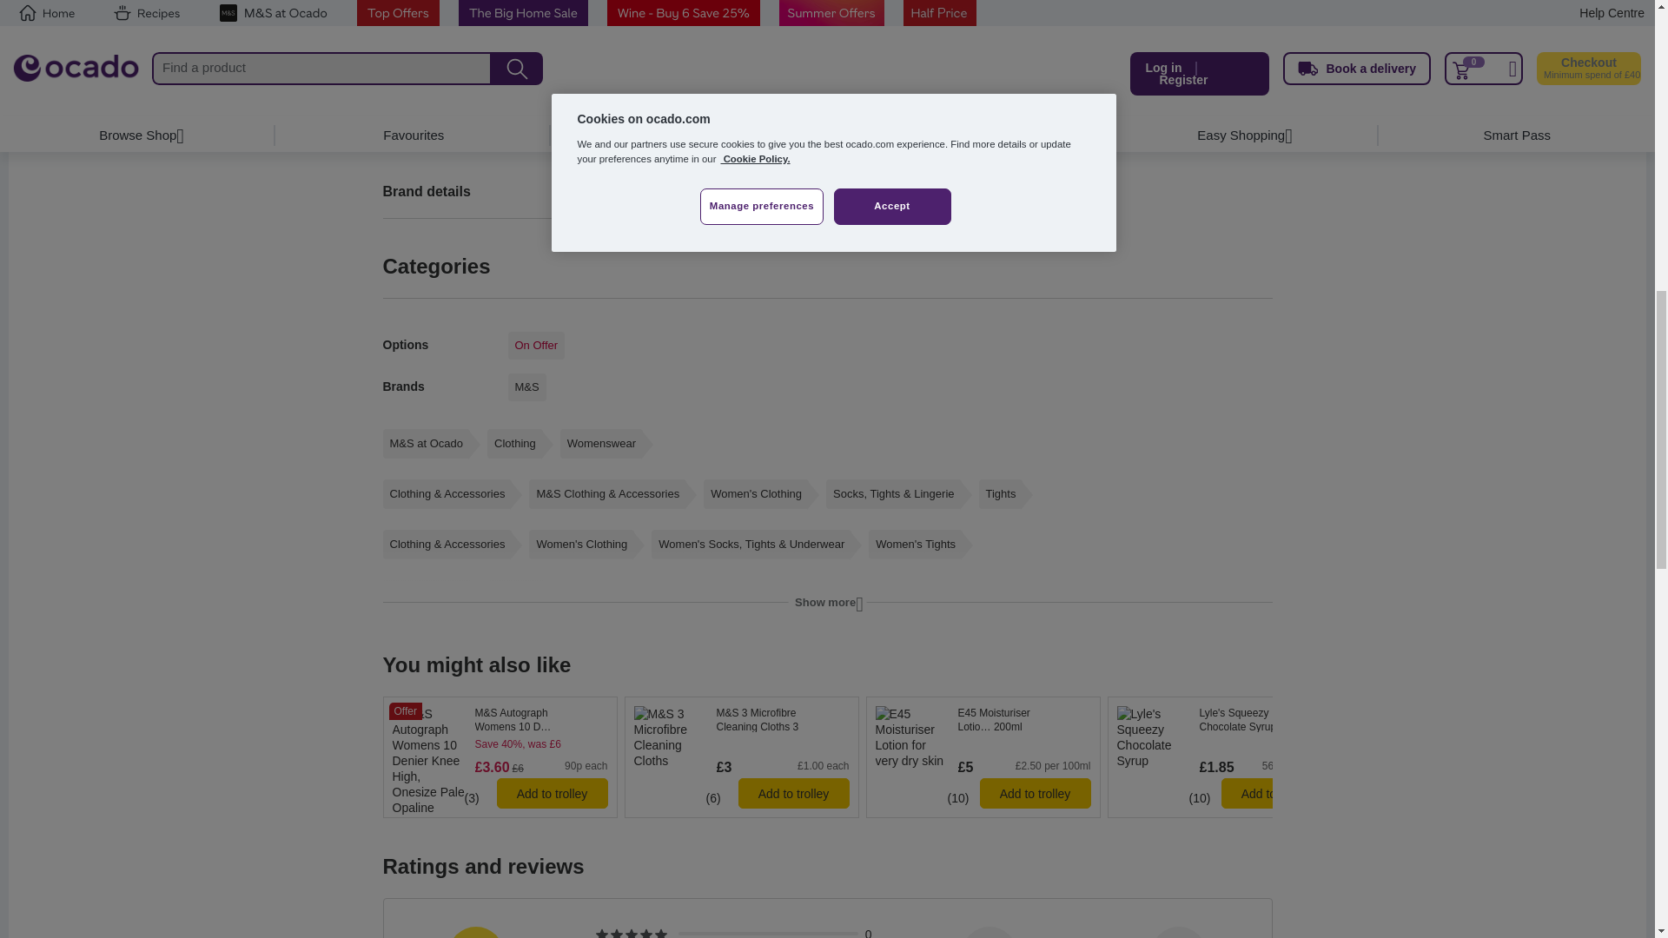 This screenshot has width=1668, height=938. Describe the element at coordinates (646, 797) in the screenshot. I see `Reviews 1.70 out of 5` at that location.